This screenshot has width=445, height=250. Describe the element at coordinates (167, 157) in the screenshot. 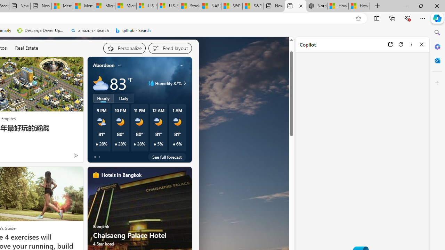

I see `See full forecast` at that location.